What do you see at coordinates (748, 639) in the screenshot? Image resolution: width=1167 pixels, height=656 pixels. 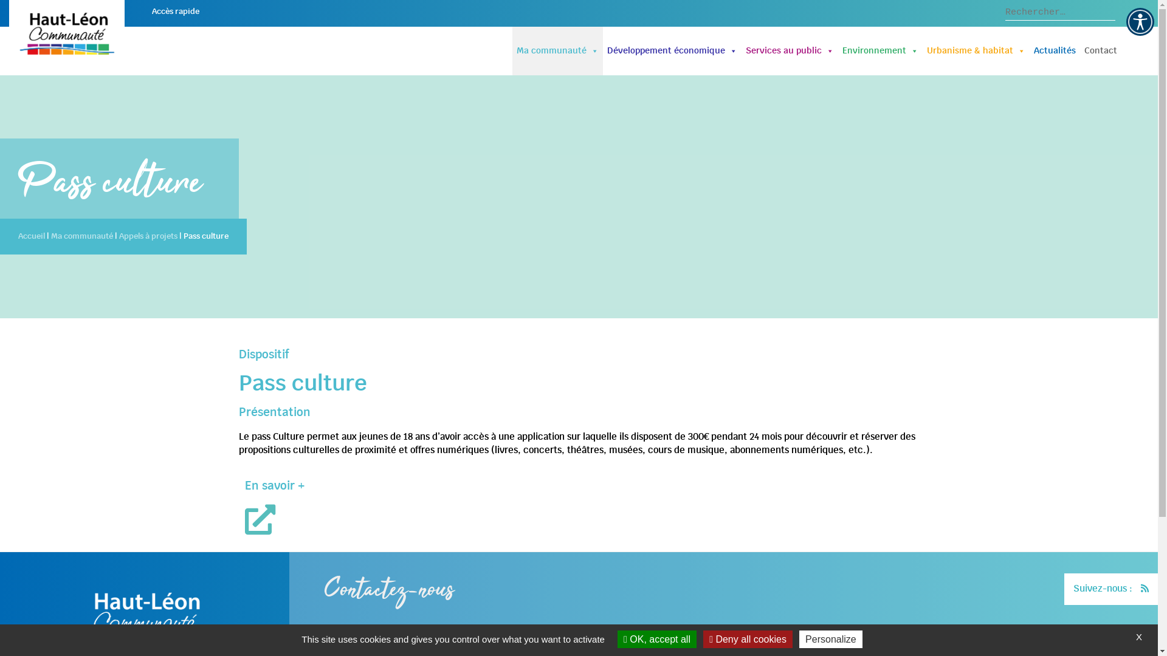 I see `Deny all cookies` at bounding box center [748, 639].